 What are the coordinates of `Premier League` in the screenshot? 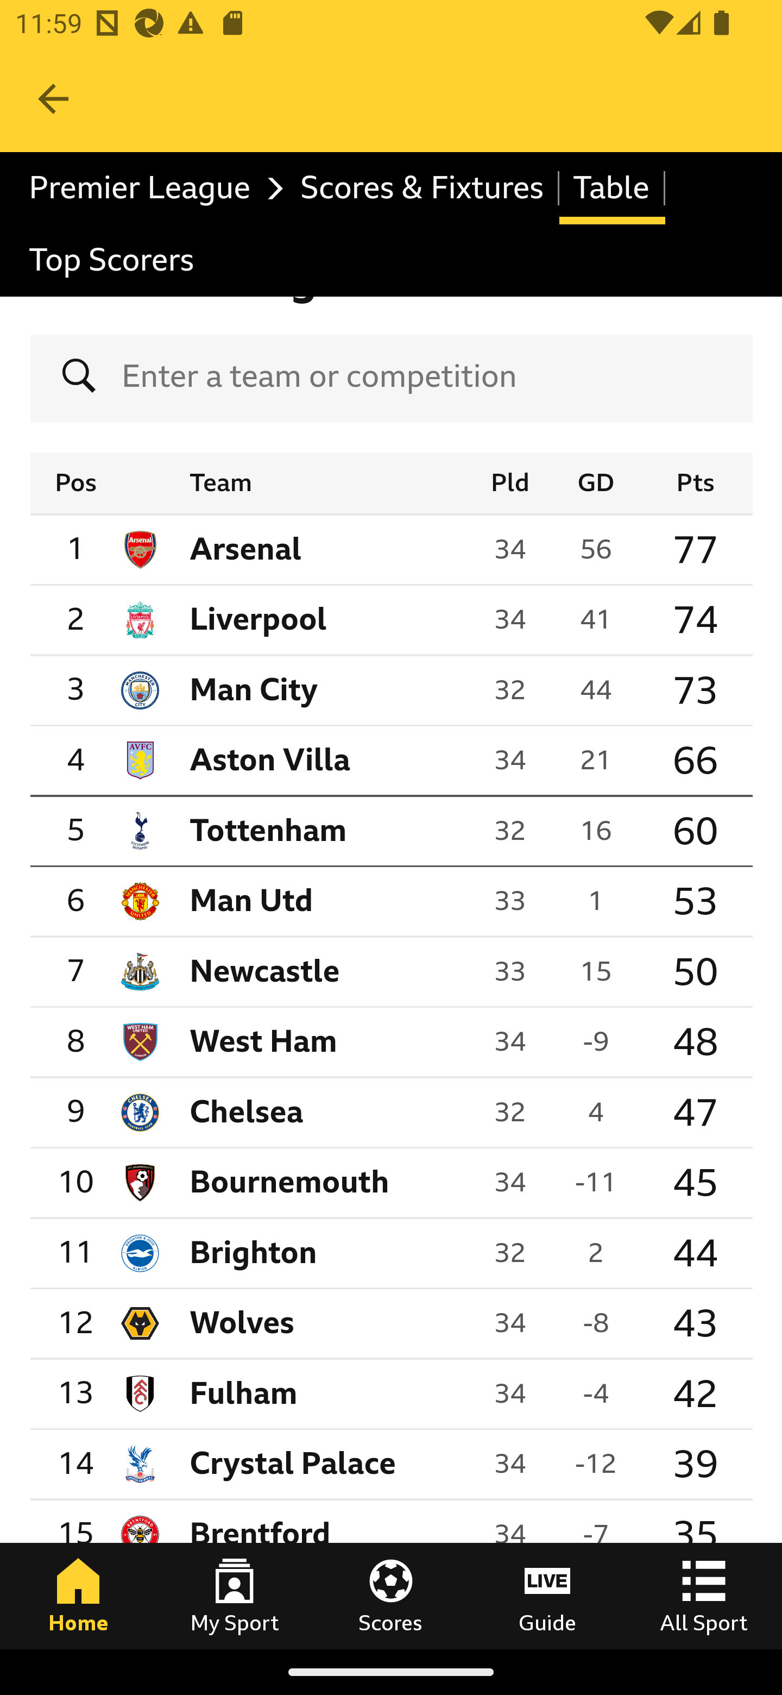 It's located at (152, 188).